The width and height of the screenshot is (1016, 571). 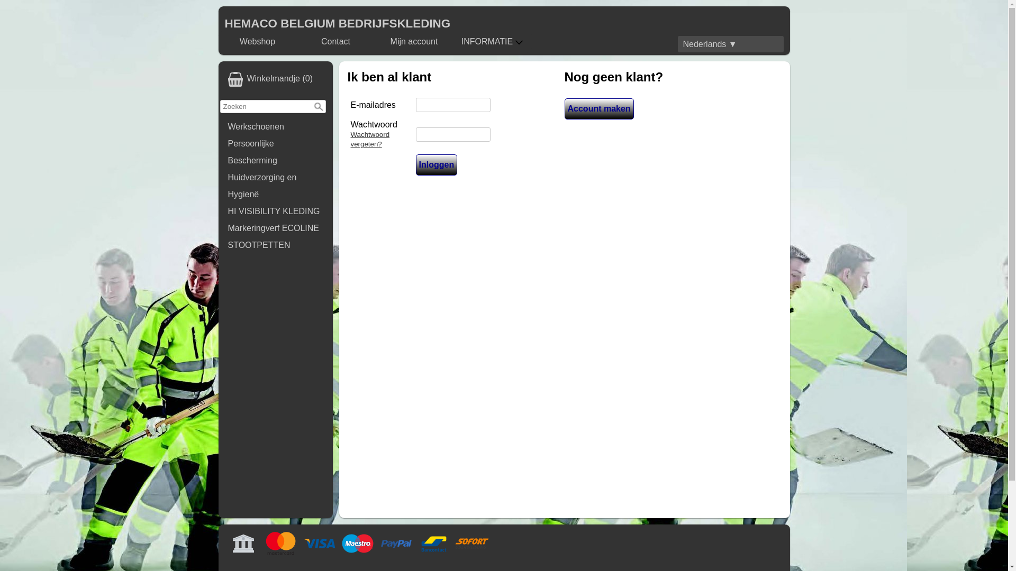 What do you see at coordinates (276, 211) in the screenshot?
I see `HI VISIBILITY KLEDING` at bounding box center [276, 211].